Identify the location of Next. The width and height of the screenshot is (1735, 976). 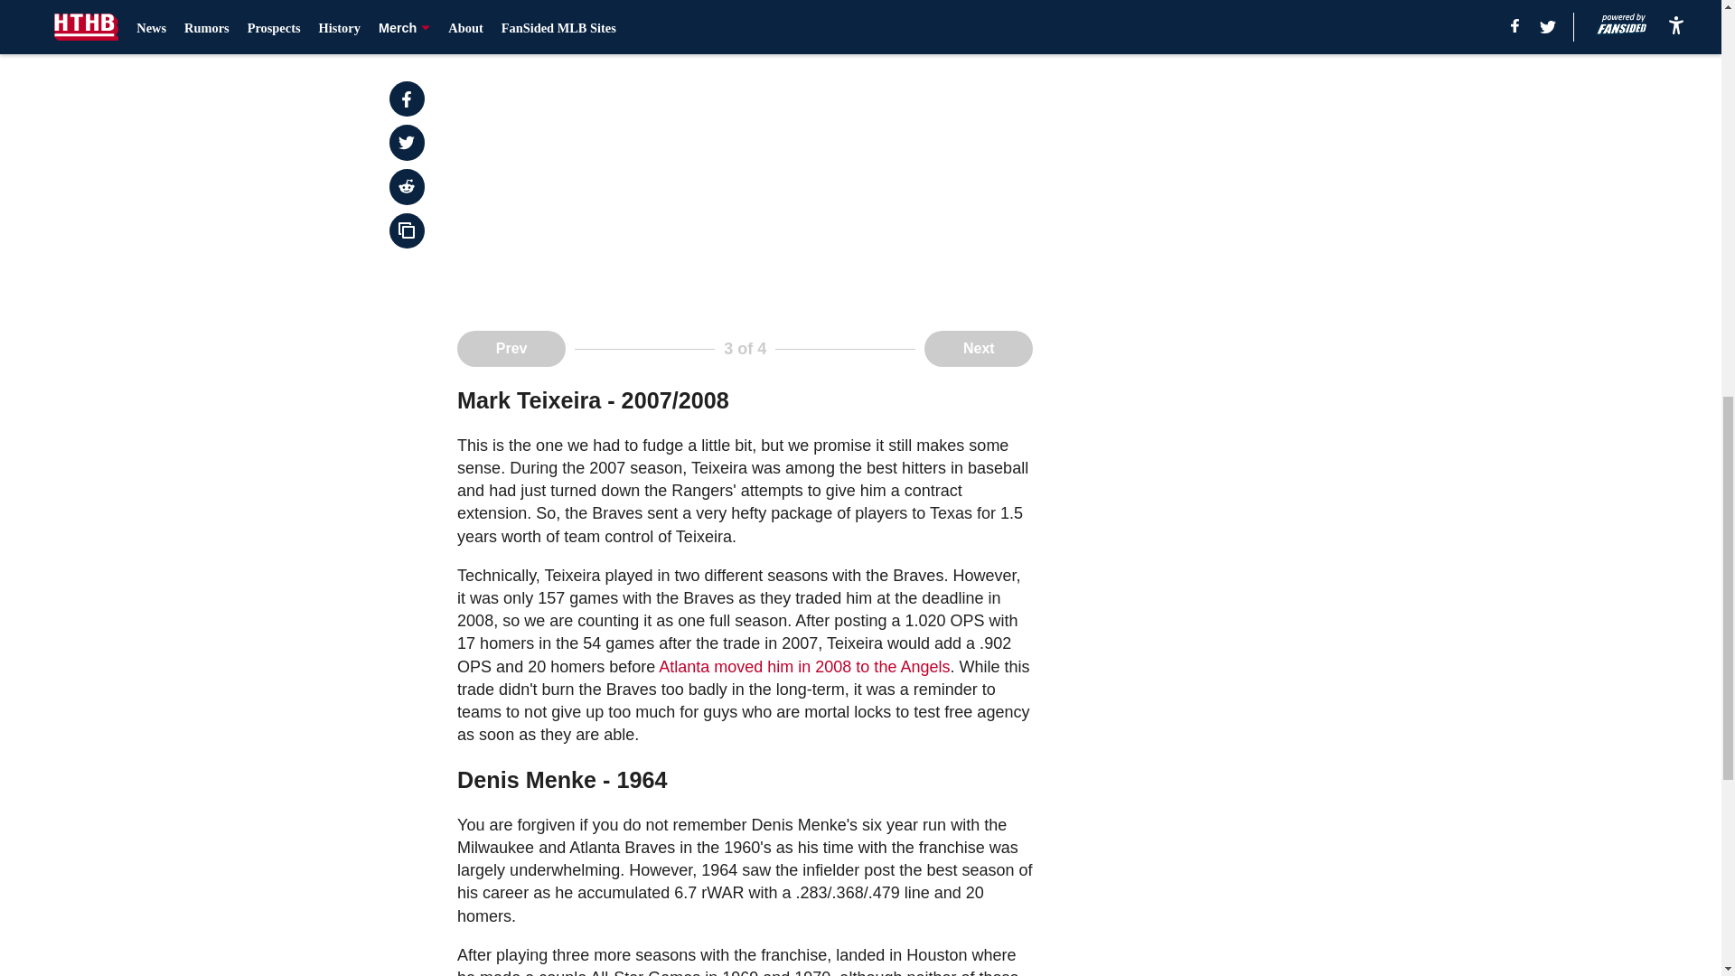
(978, 349).